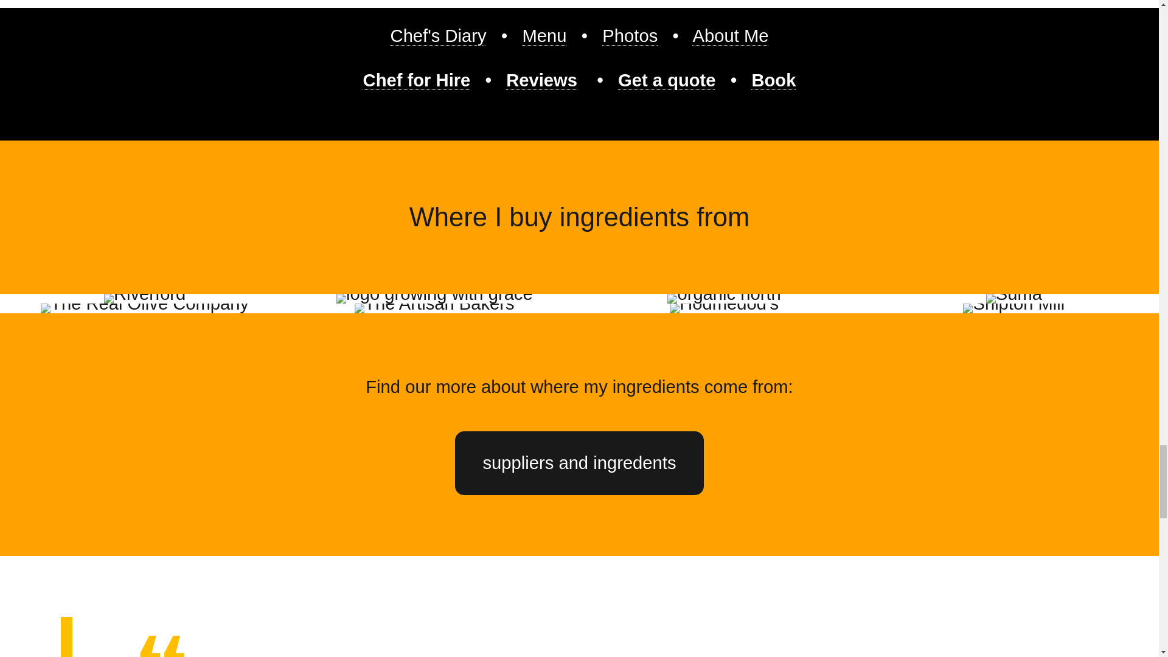 This screenshot has height=657, width=1168. Describe the element at coordinates (723, 298) in the screenshot. I see `logo organic north` at that location.